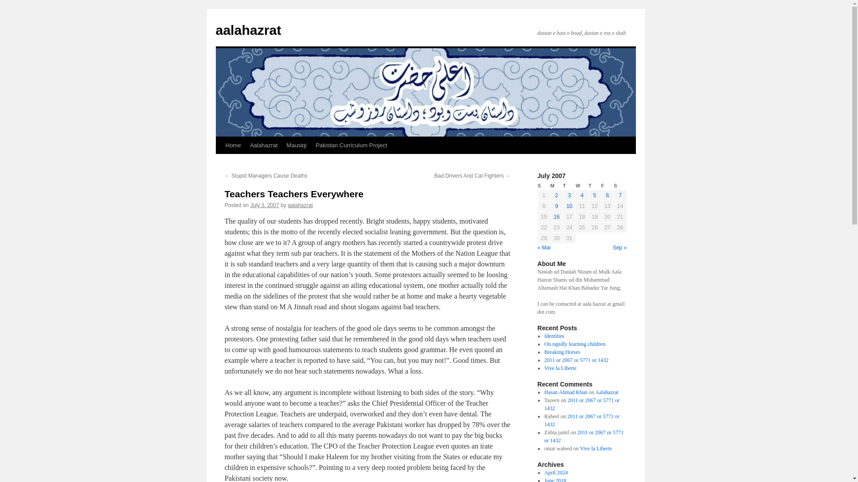 This screenshot has width=858, height=482. What do you see at coordinates (300, 205) in the screenshot?
I see `View all posts by aalahazrat` at bounding box center [300, 205].